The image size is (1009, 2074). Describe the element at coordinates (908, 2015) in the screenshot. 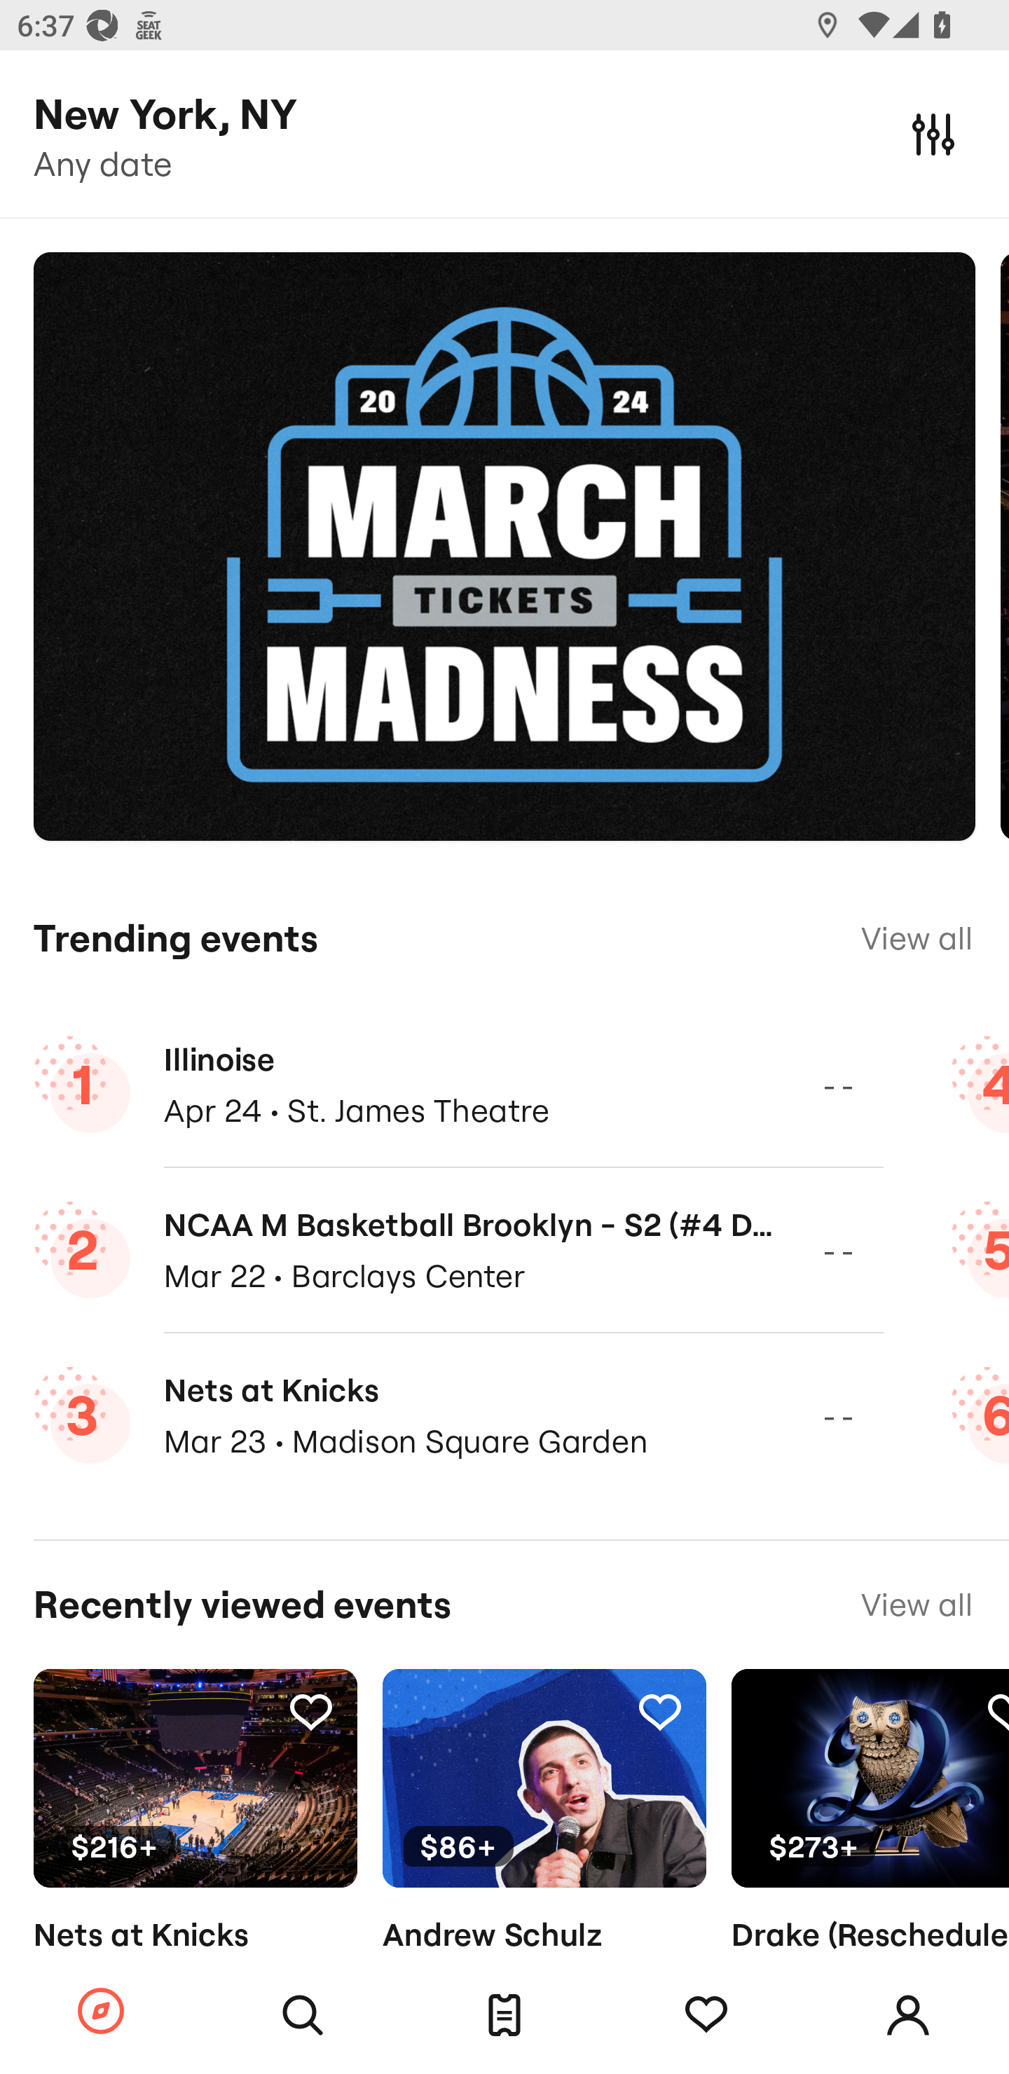

I see `Account` at that location.